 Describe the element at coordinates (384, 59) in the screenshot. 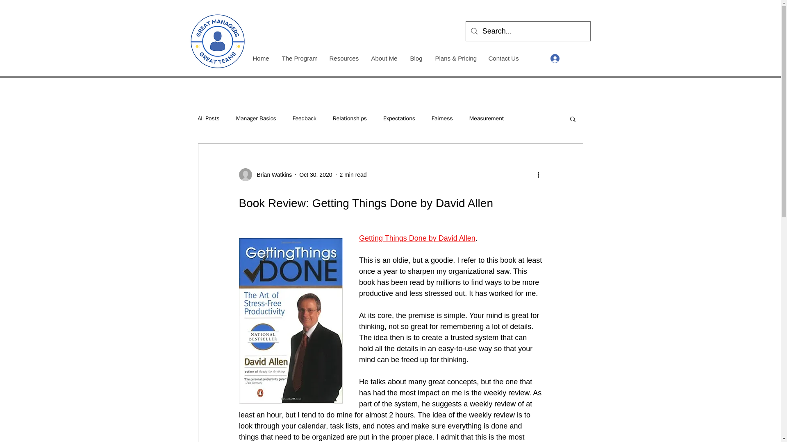

I see `About Me` at that location.